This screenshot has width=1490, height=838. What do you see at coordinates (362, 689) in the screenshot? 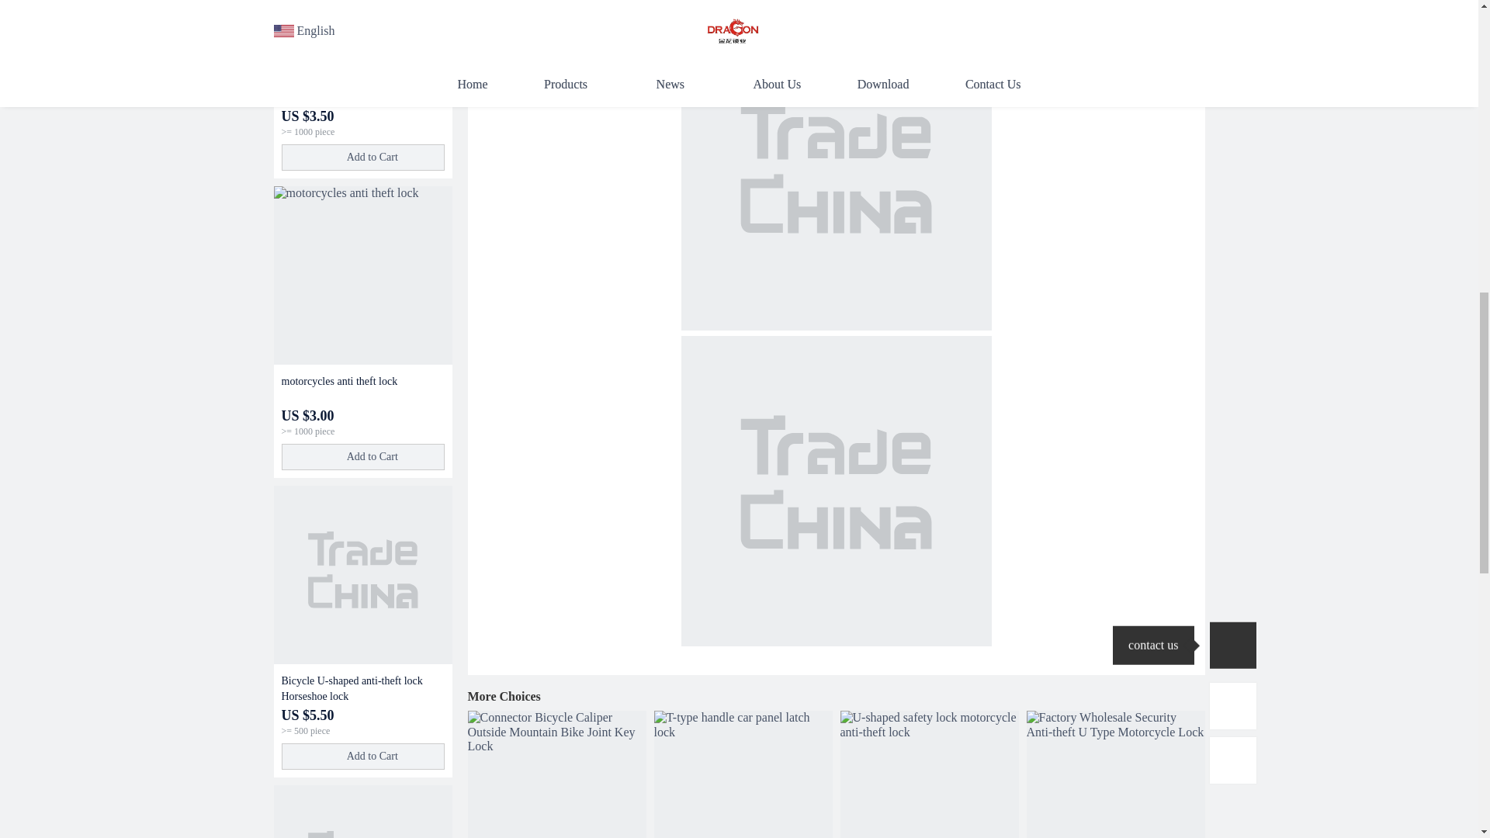
I see `Bicycle U-shaped anti-theft lock Horseshoe lock` at bounding box center [362, 689].